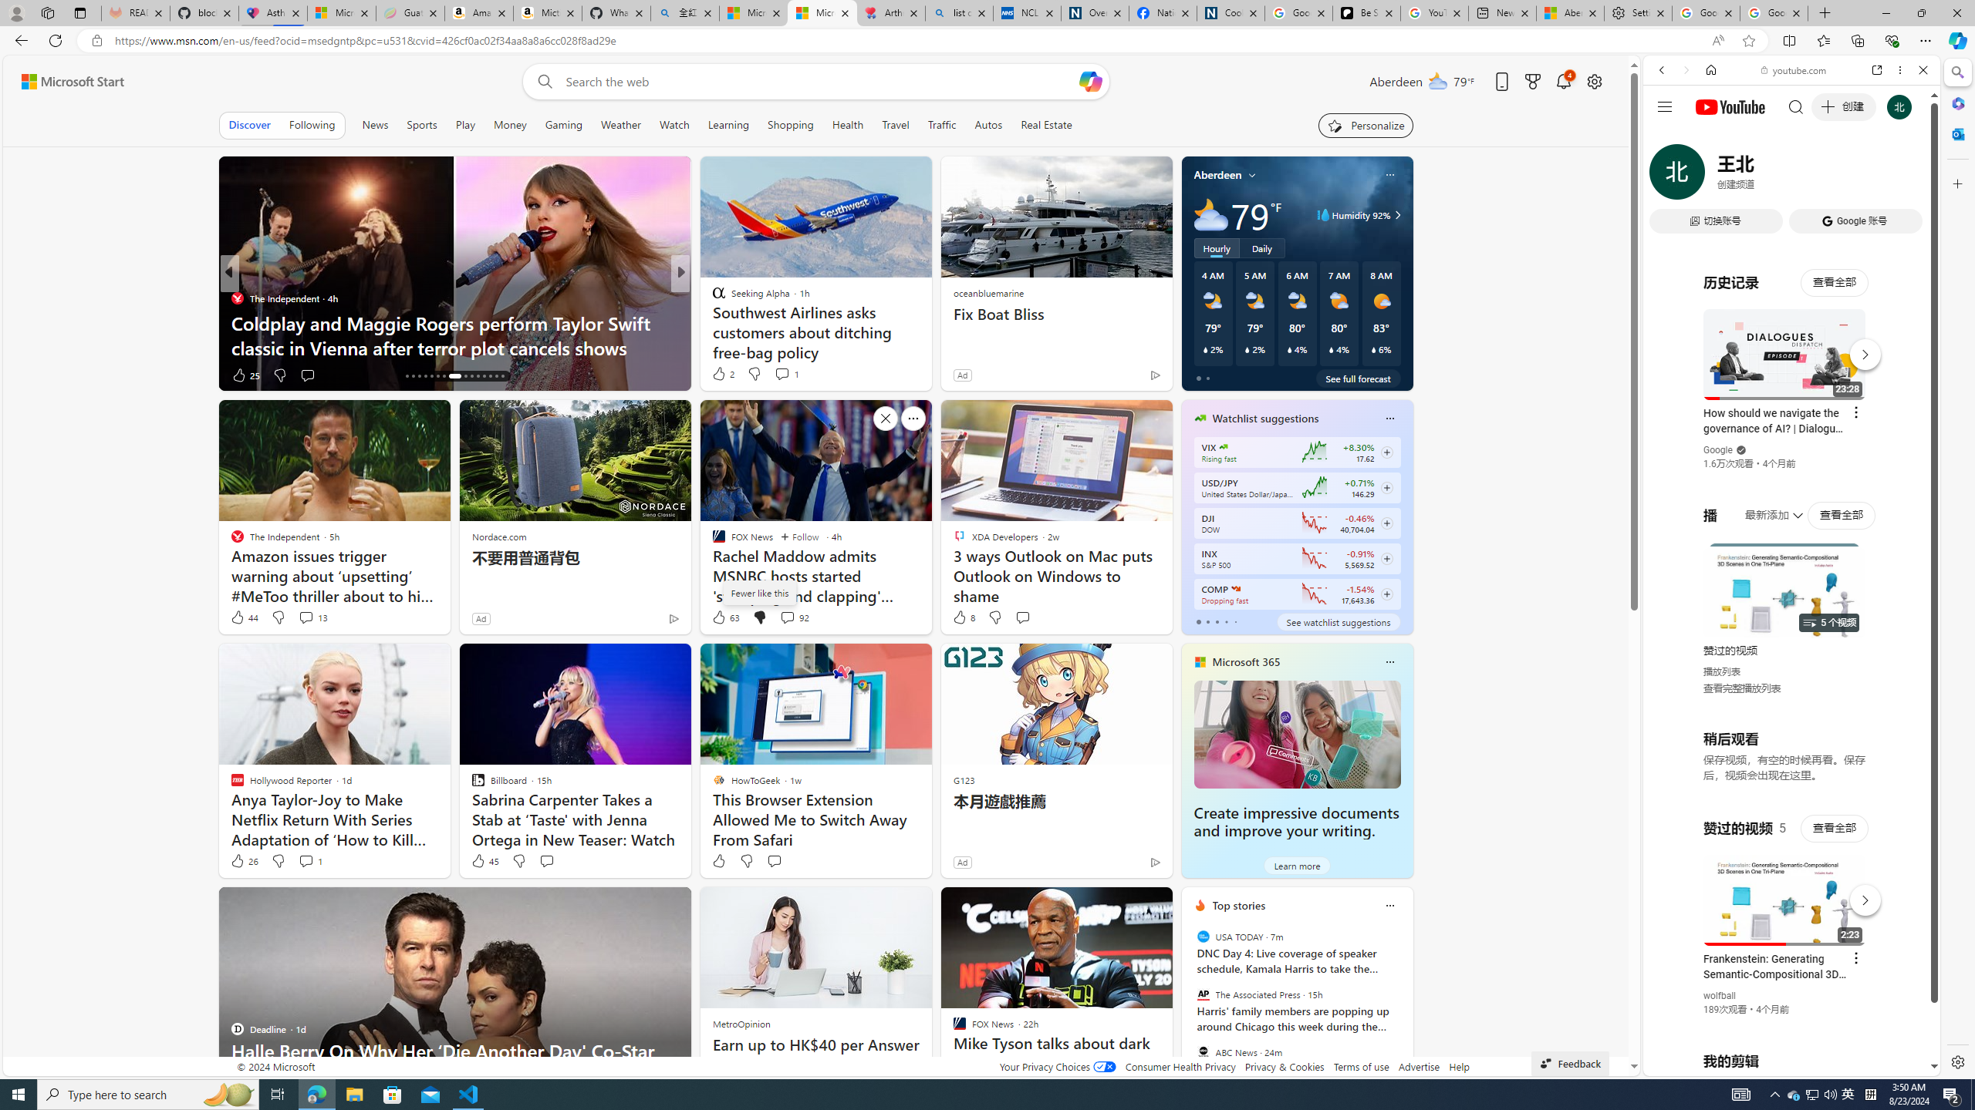  What do you see at coordinates (452, 376) in the screenshot?
I see `AutomationID: tab-23` at bounding box center [452, 376].